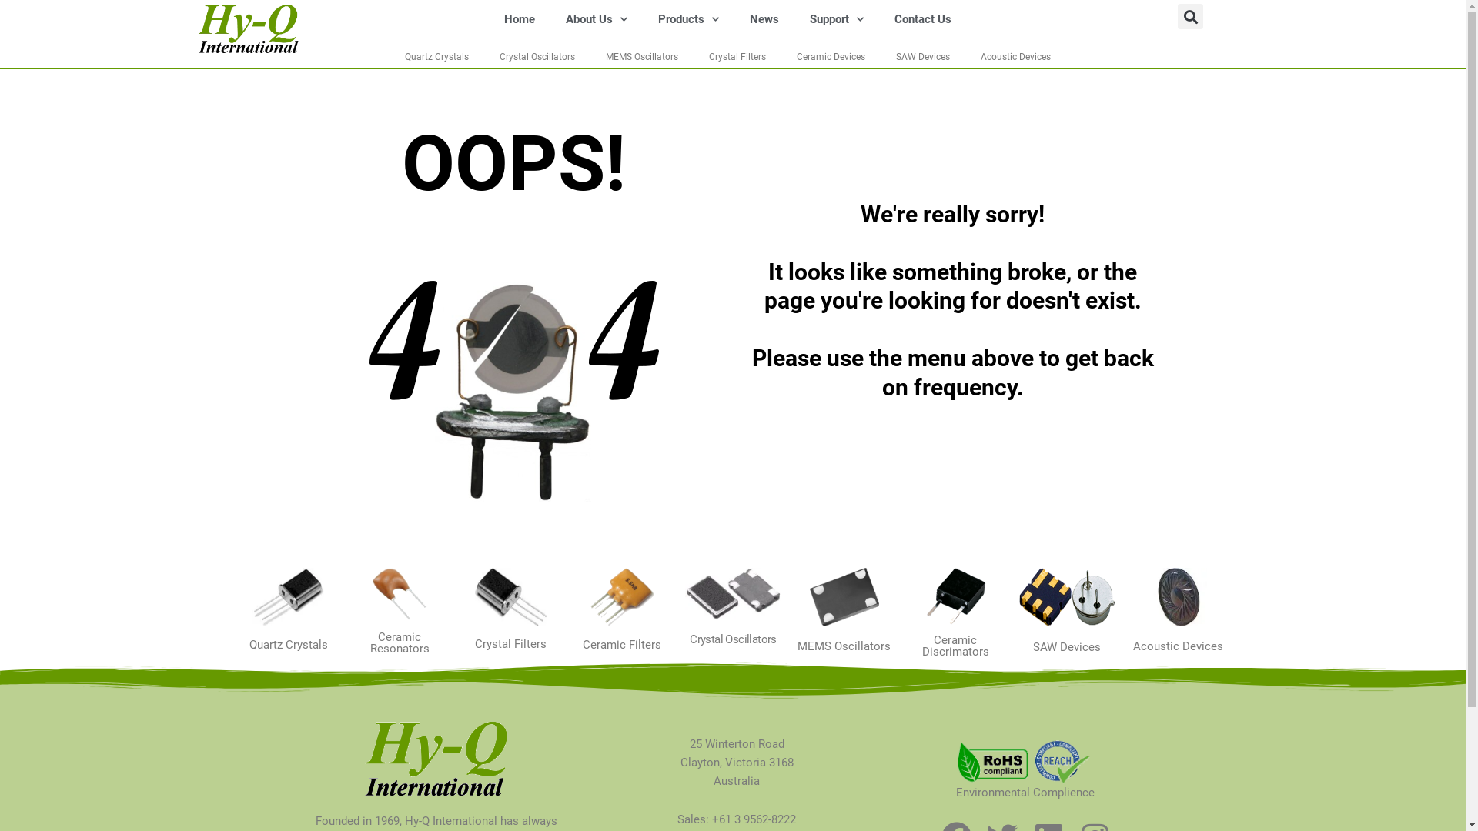  What do you see at coordinates (642, 57) in the screenshot?
I see `MEMS Oscillators` at bounding box center [642, 57].